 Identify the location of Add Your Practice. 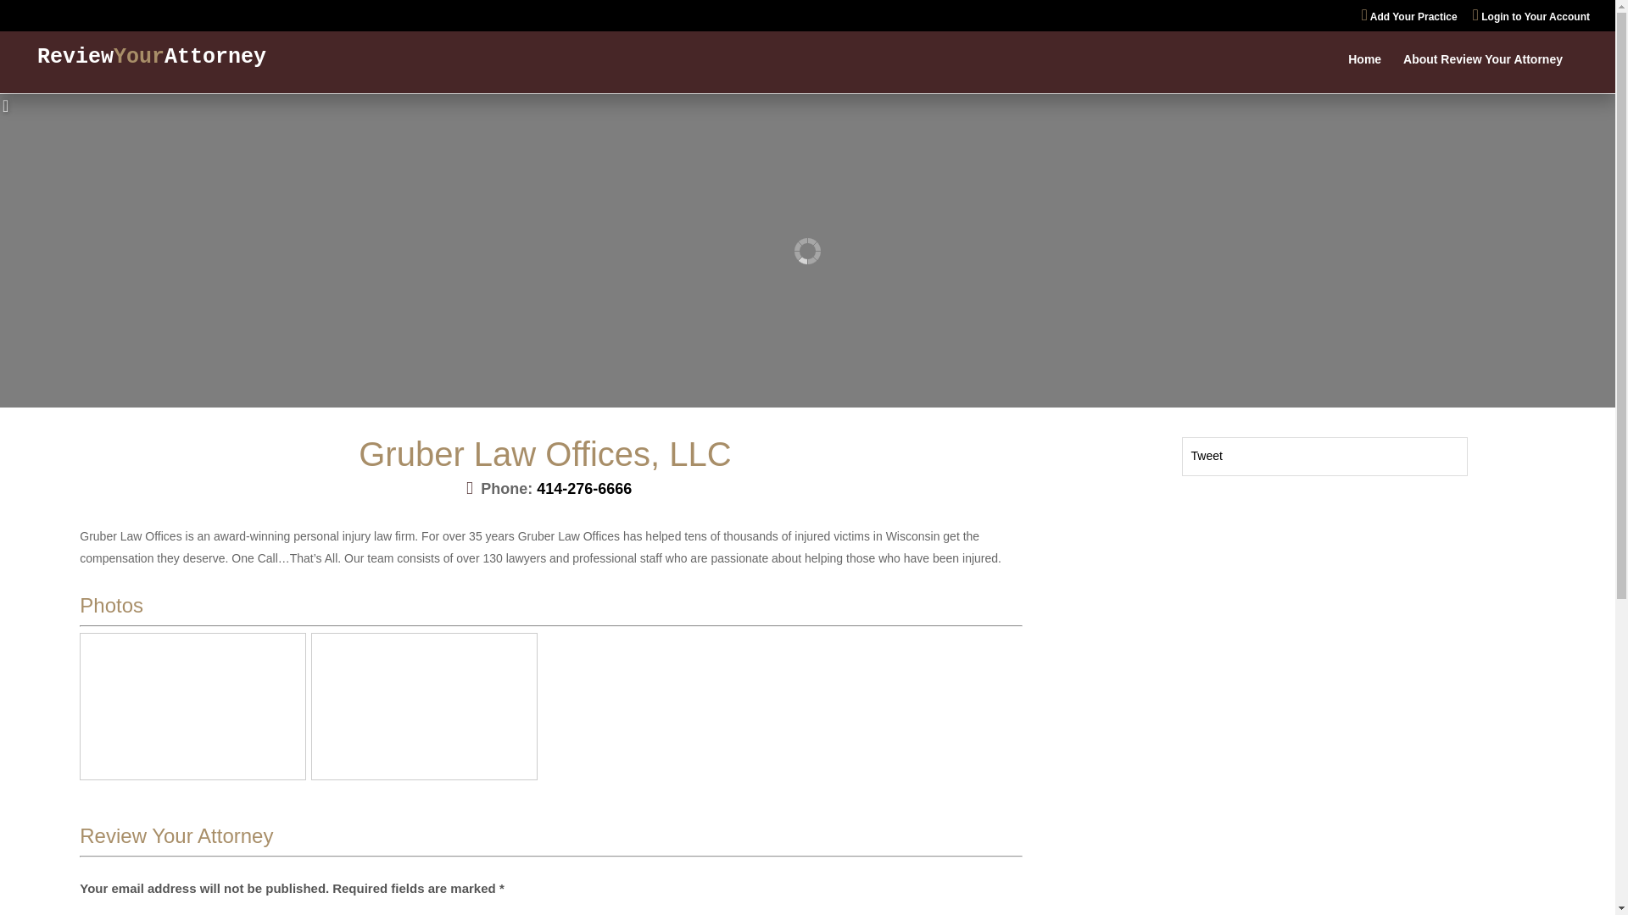
(1409, 19).